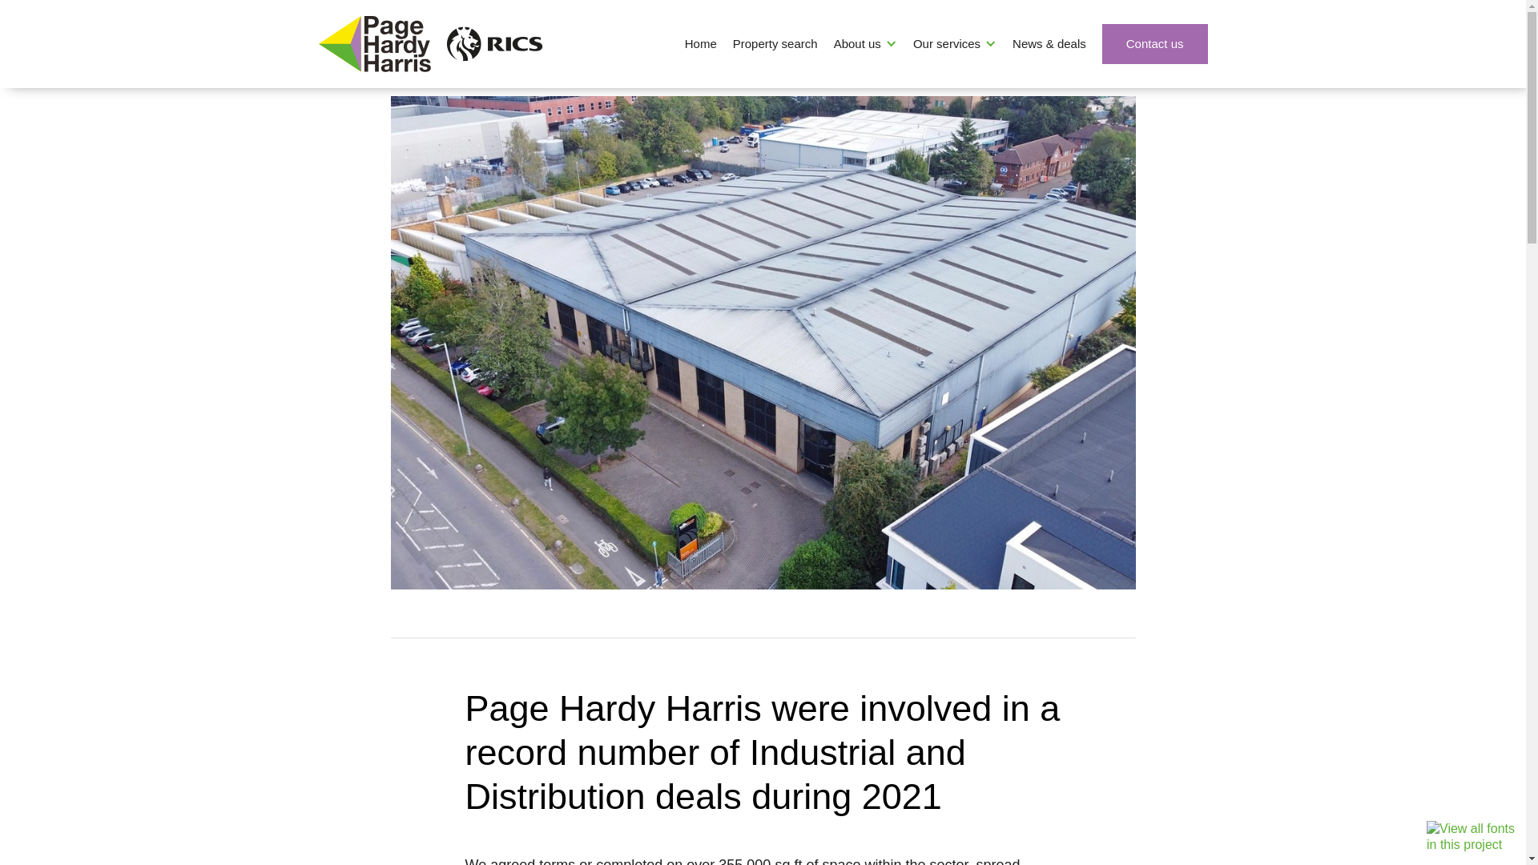  I want to click on Property search, so click(775, 43).